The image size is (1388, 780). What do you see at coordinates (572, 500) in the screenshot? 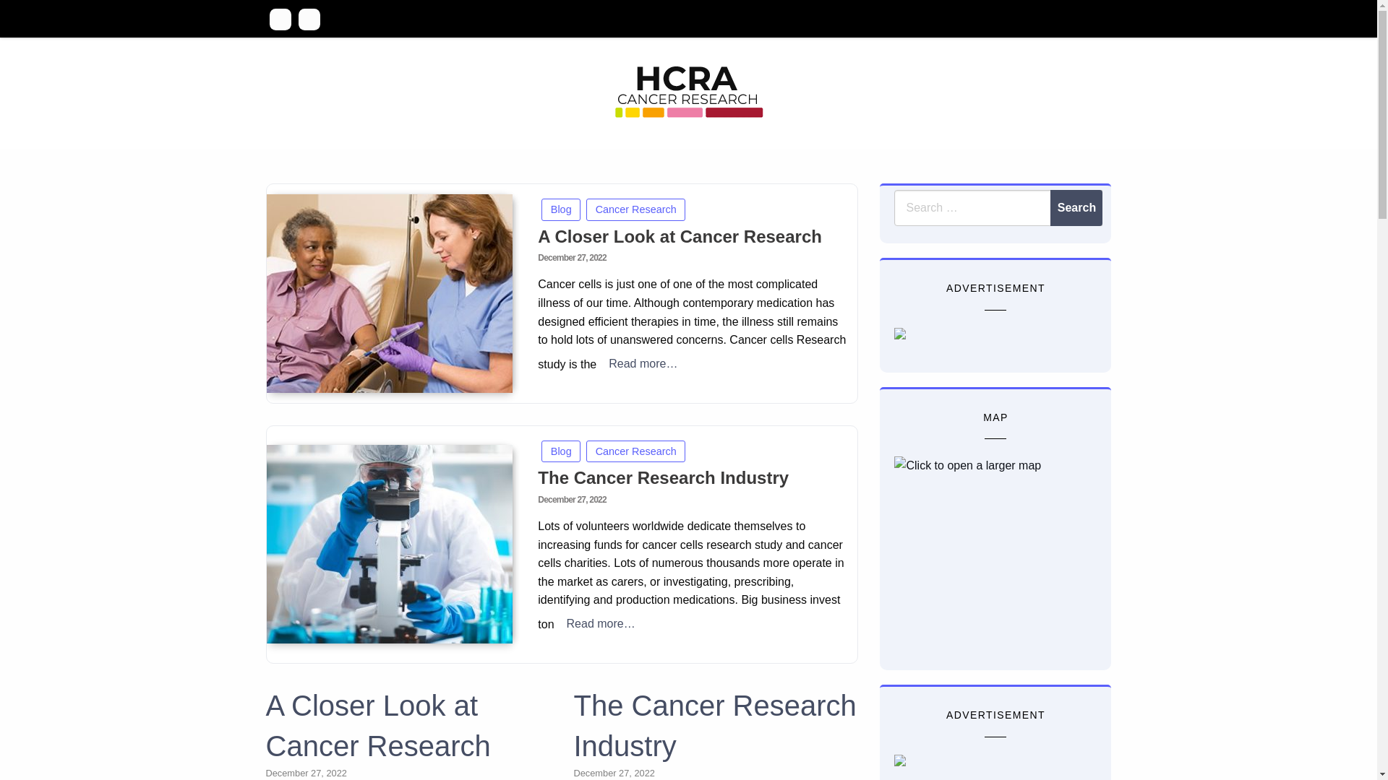
I see `December 27, 2022` at bounding box center [572, 500].